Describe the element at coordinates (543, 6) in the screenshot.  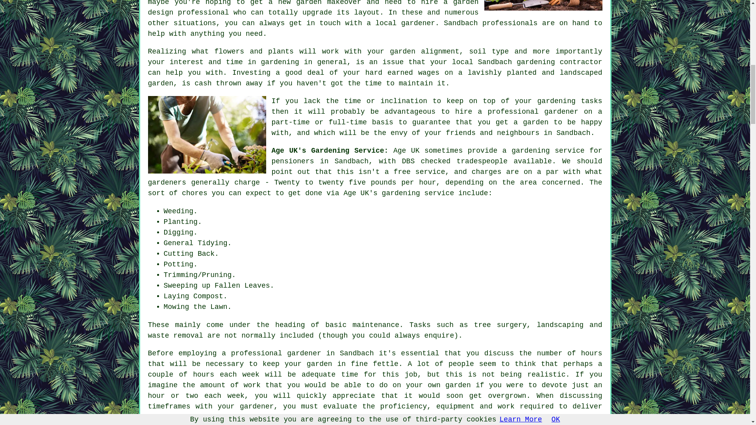
I see `Gardener Sandbach` at that location.